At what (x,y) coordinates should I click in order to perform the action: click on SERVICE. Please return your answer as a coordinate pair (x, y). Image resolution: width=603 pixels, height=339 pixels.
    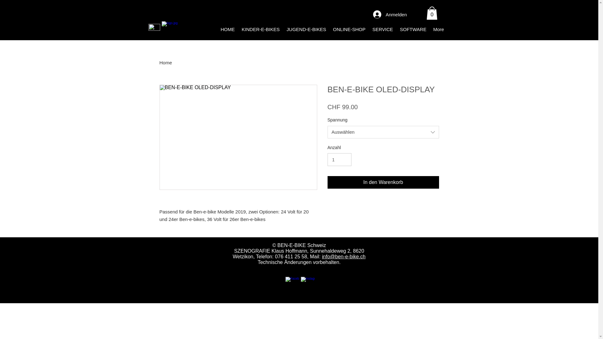
    Looking at the image, I should click on (383, 30).